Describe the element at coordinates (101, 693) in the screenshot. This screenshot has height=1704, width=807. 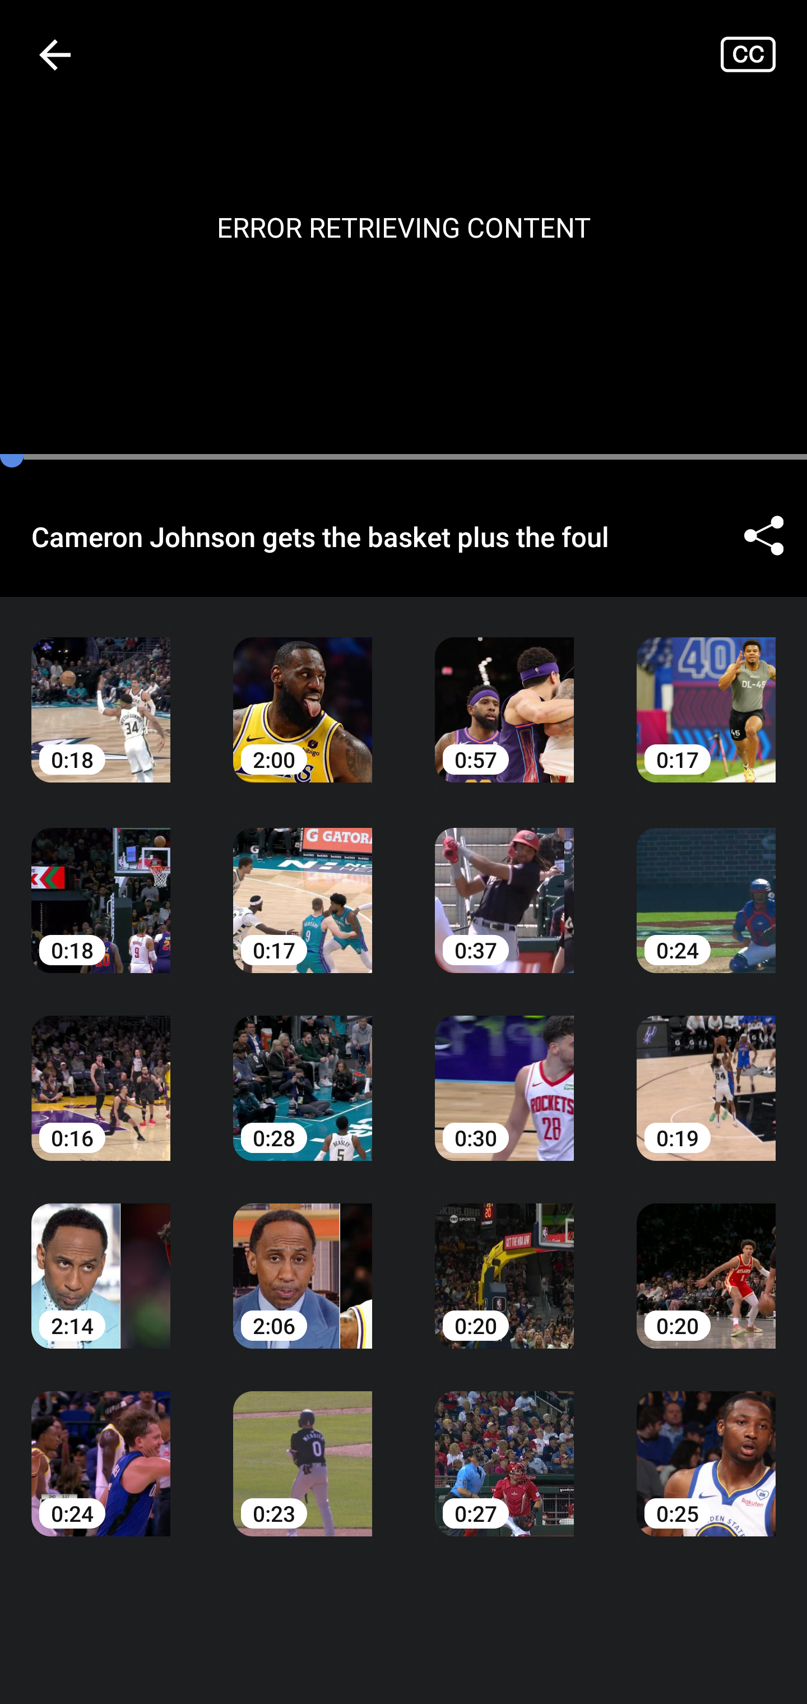
I see `0:18` at that location.